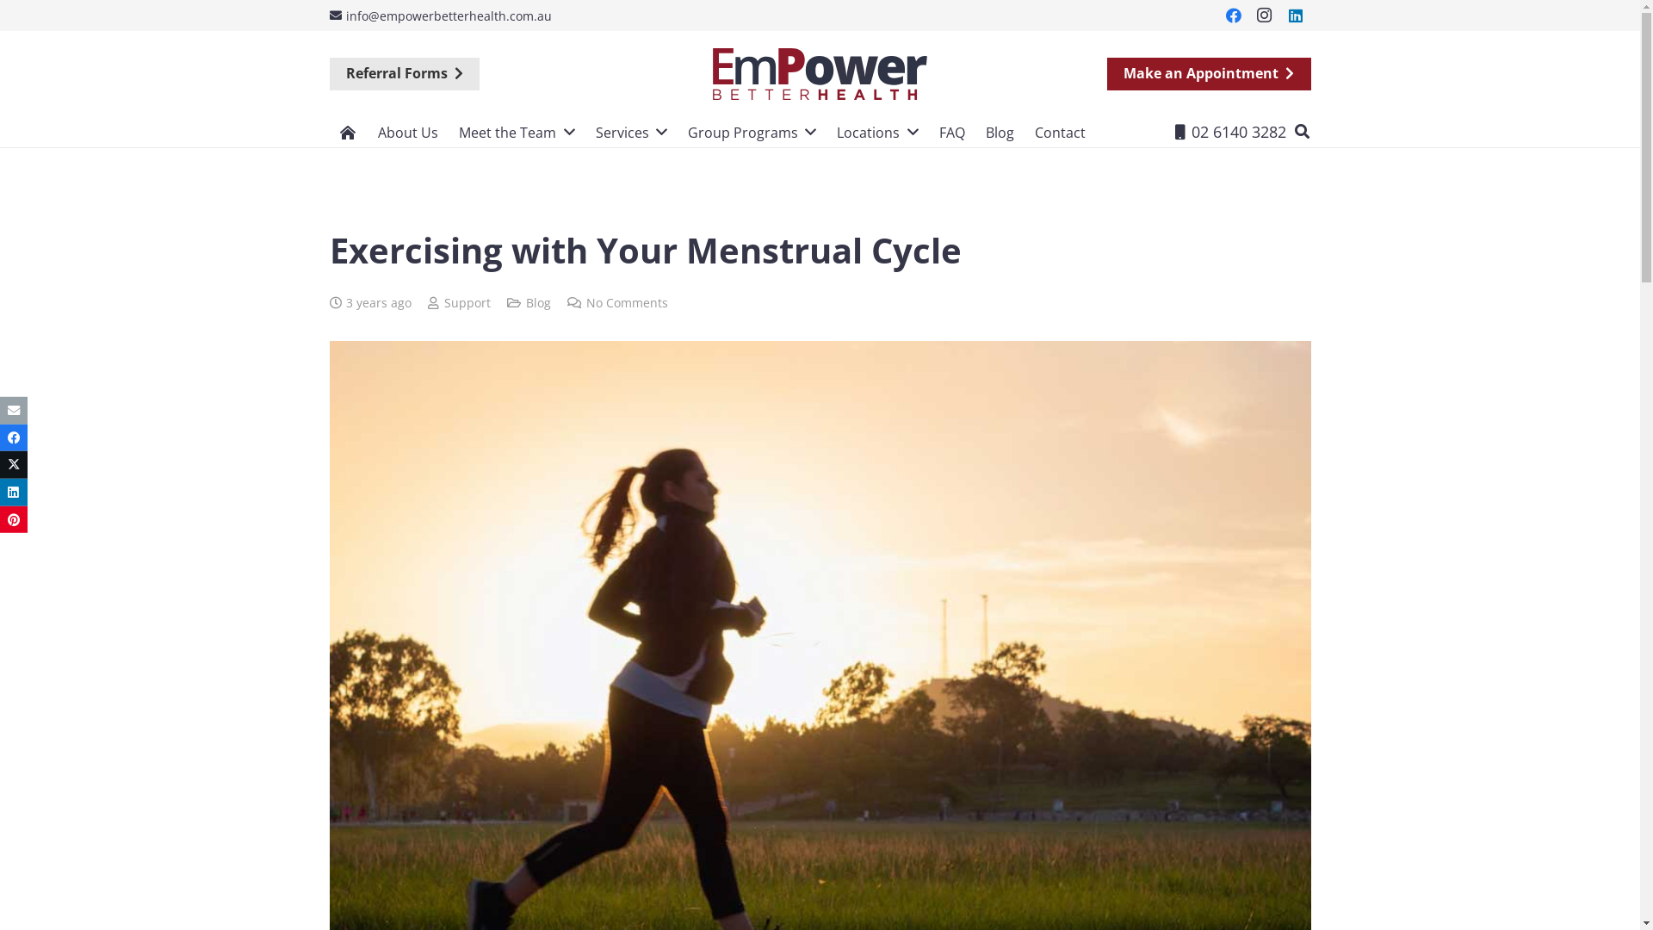  I want to click on Services, so click(632, 132).